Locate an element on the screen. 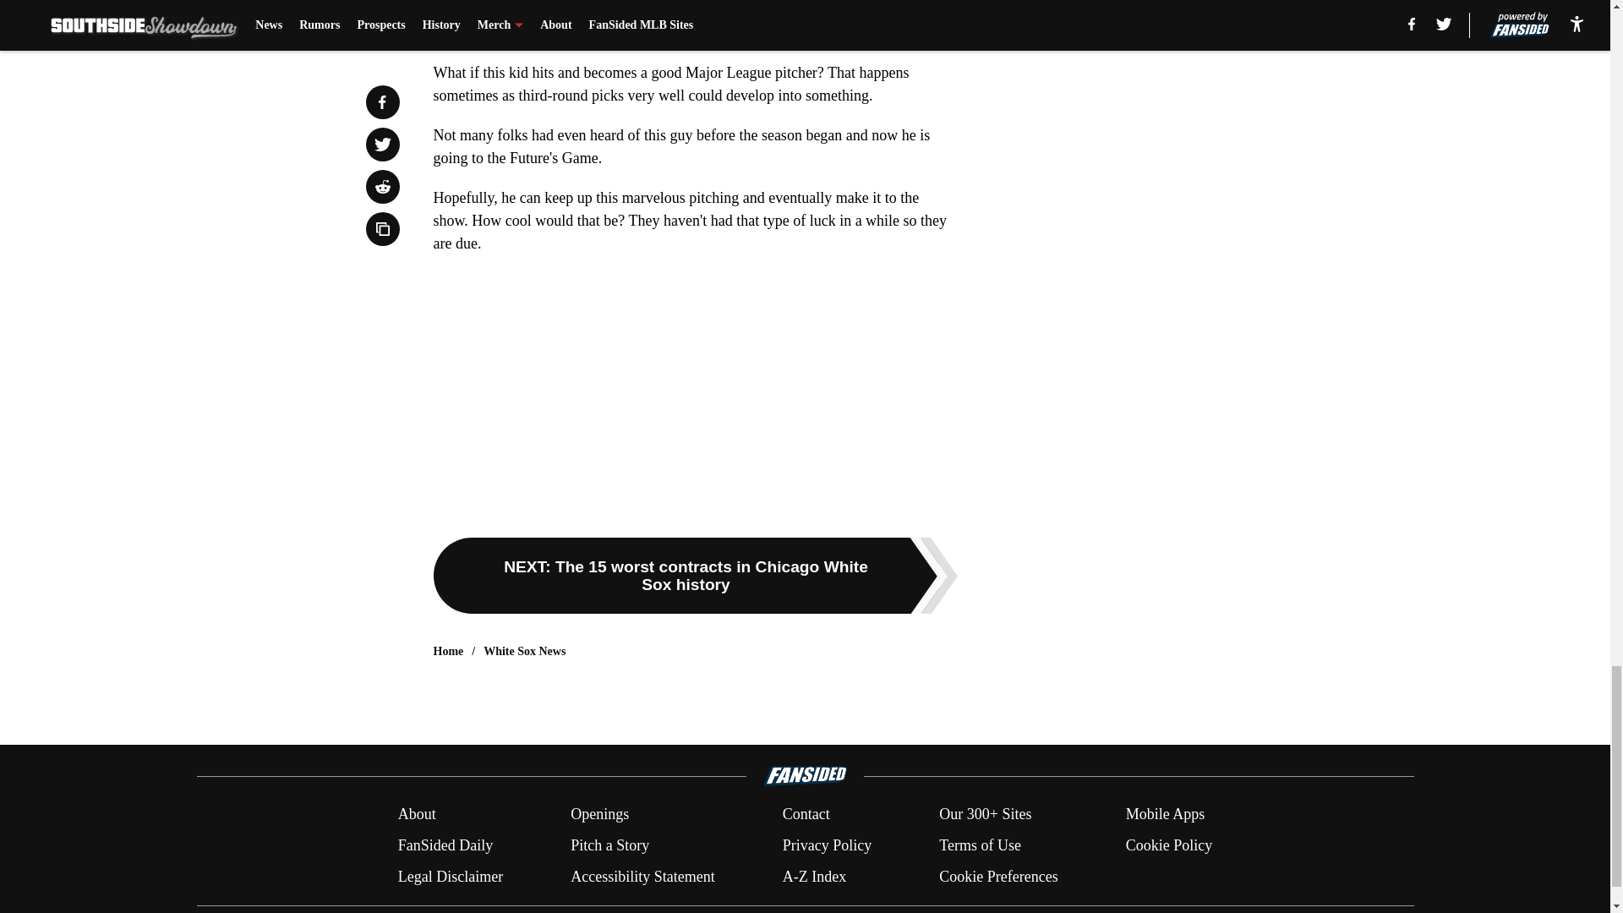 The width and height of the screenshot is (1623, 913). NEXT: The 15 worst contracts in Chicago White Sox history is located at coordinates (695, 575).